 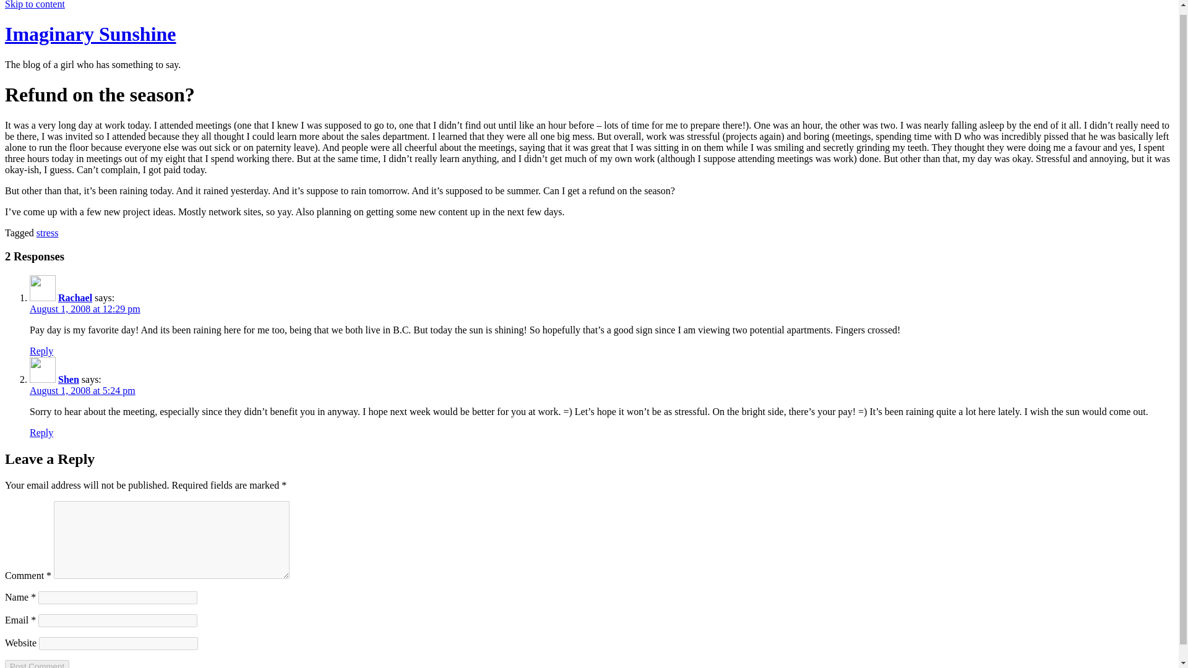 What do you see at coordinates (41, 433) in the screenshot?
I see `Reply` at bounding box center [41, 433].